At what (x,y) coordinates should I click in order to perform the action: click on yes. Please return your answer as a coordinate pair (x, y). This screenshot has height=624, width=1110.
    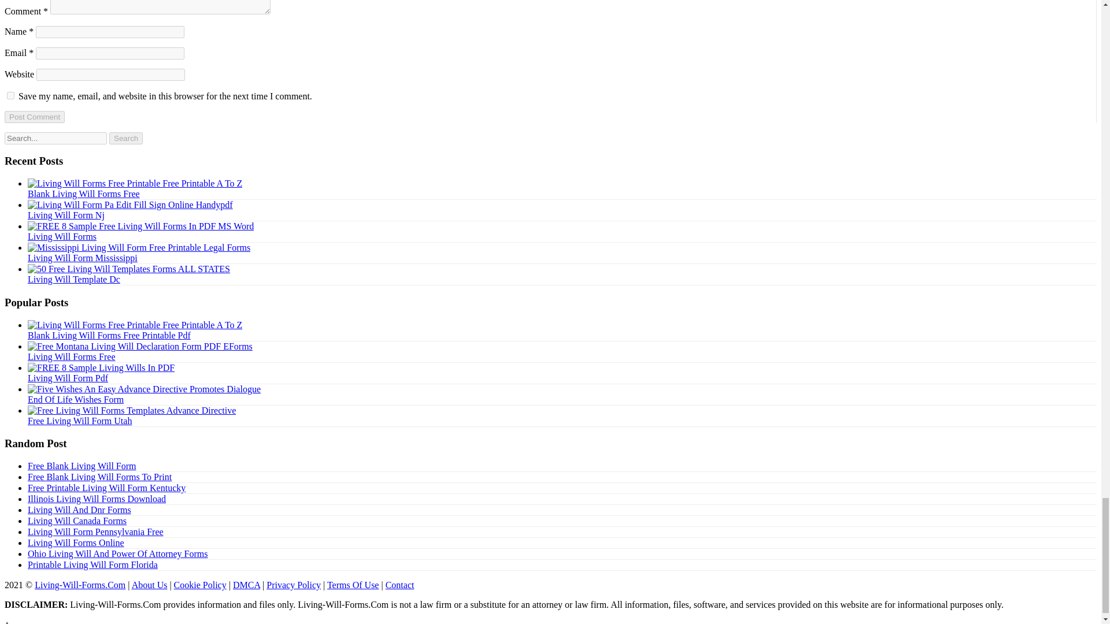
    Looking at the image, I should click on (10, 95).